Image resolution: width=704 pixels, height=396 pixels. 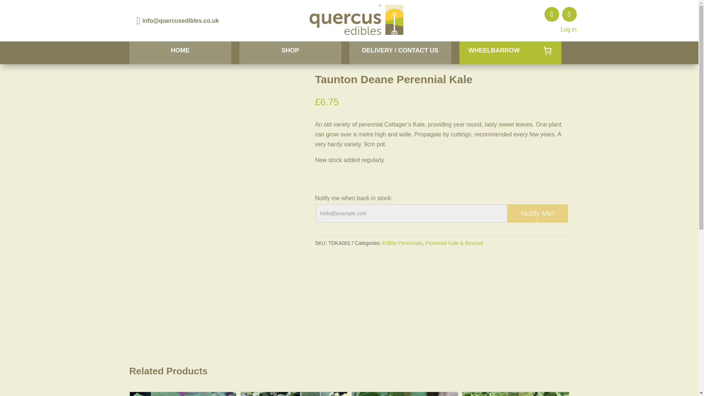 I want to click on Follow on Instagram, so click(x=569, y=14).